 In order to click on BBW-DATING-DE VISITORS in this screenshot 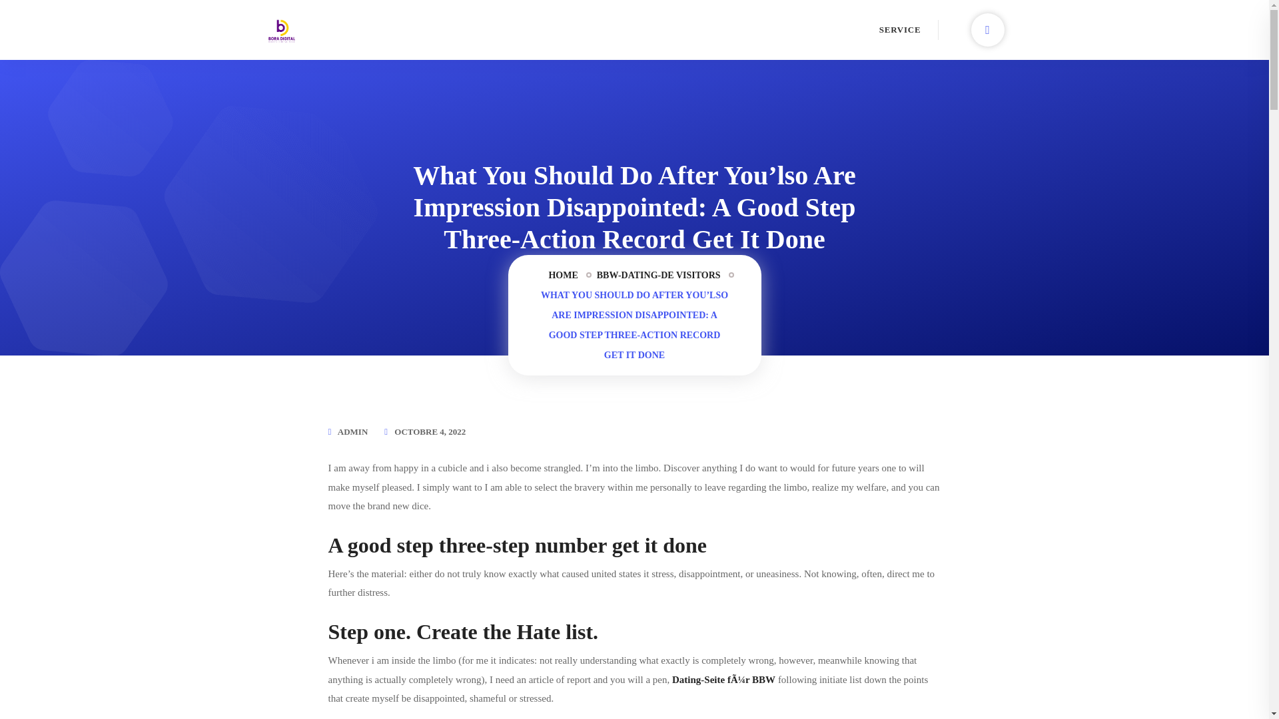, I will do `click(659, 275)`.